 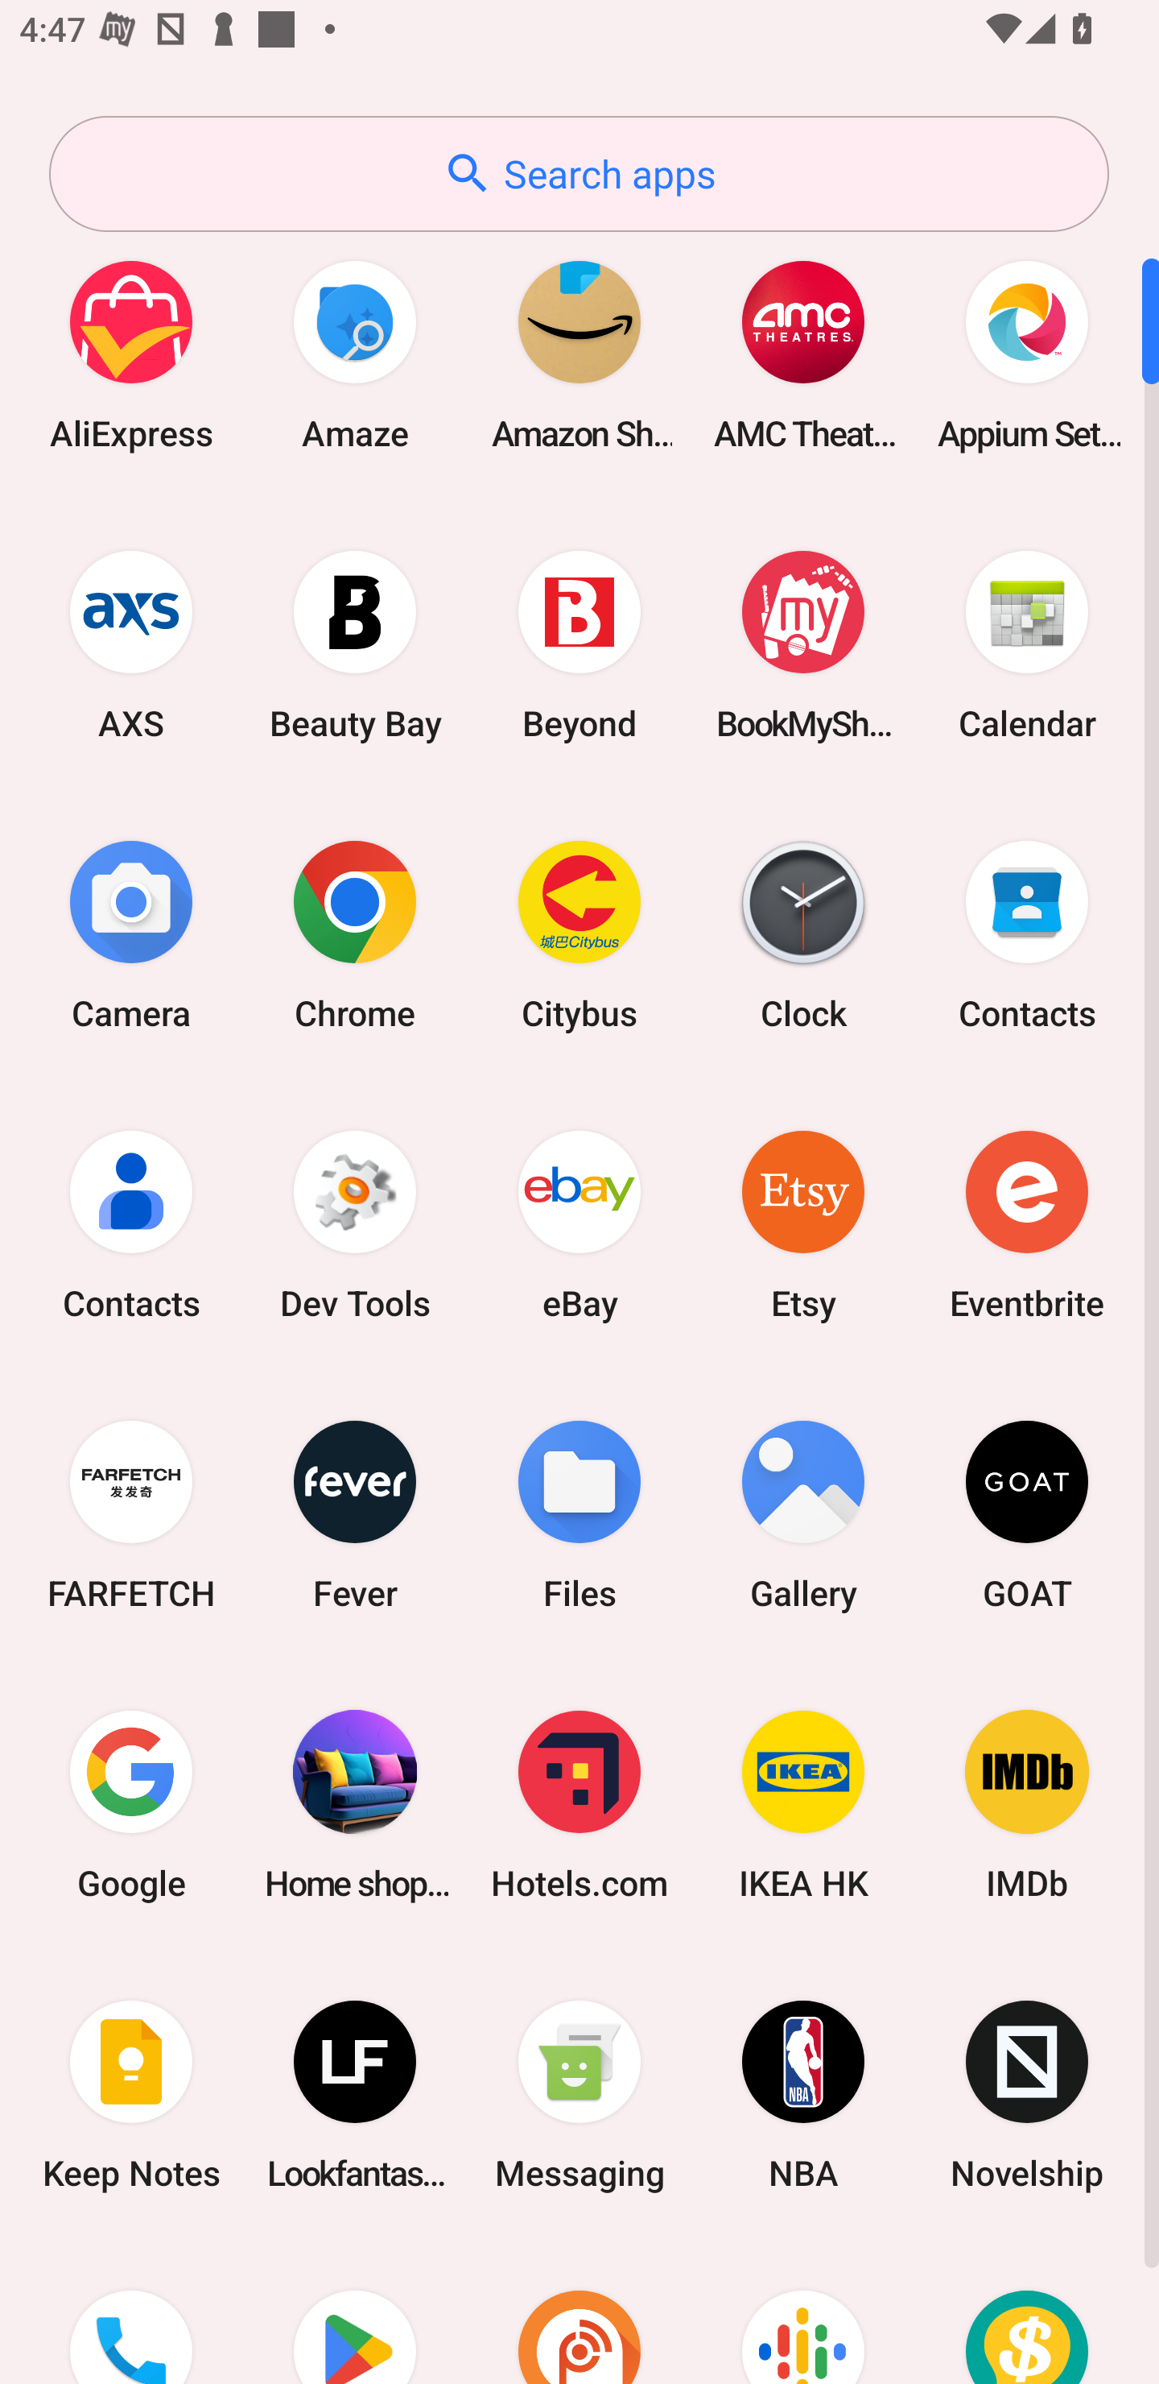 What do you see at coordinates (803, 354) in the screenshot?
I see `AMC Theatres` at bounding box center [803, 354].